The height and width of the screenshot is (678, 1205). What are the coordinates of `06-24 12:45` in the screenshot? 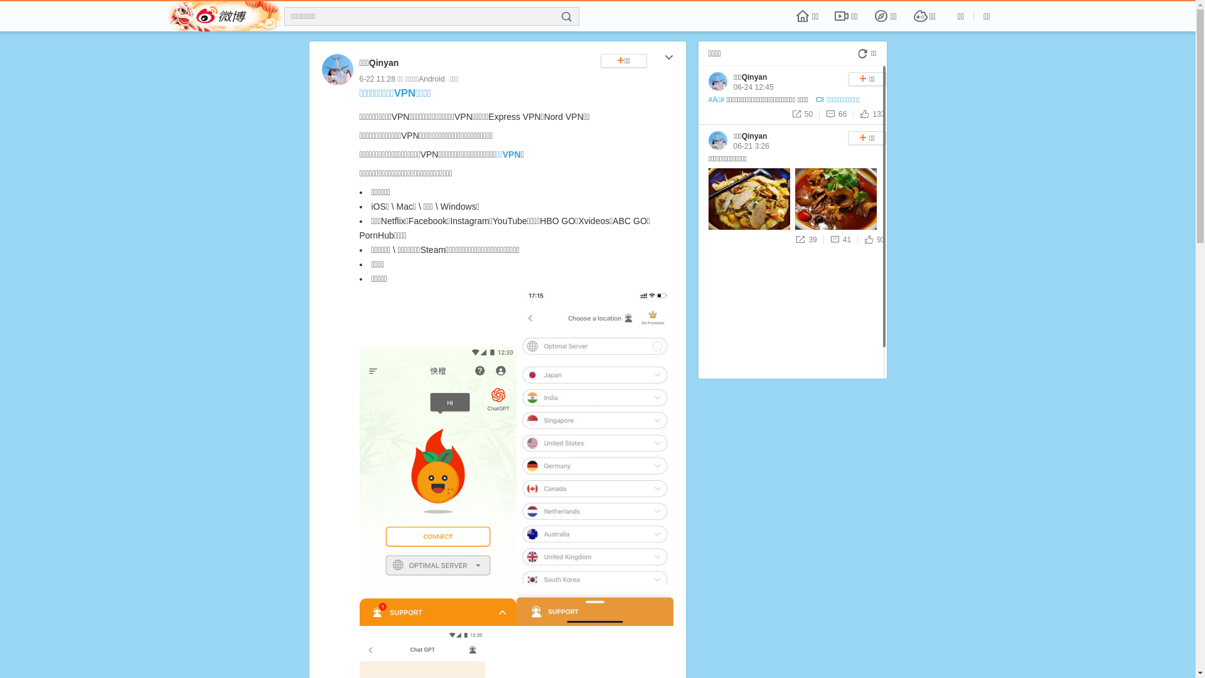 It's located at (753, 87).